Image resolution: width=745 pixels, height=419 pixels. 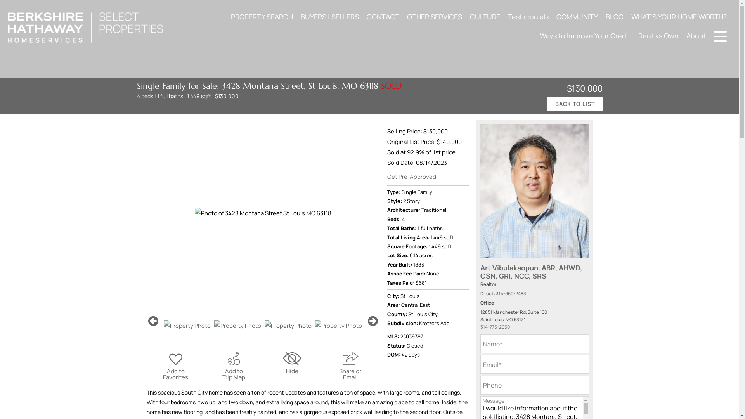 I want to click on 3428 Montana Street St Louis MO 63118, so click(x=263, y=213).